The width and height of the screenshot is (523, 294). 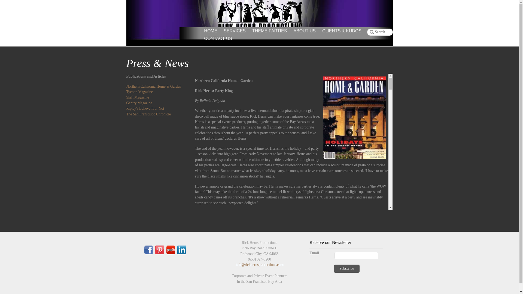 I want to click on CONTACT US, so click(x=218, y=39).